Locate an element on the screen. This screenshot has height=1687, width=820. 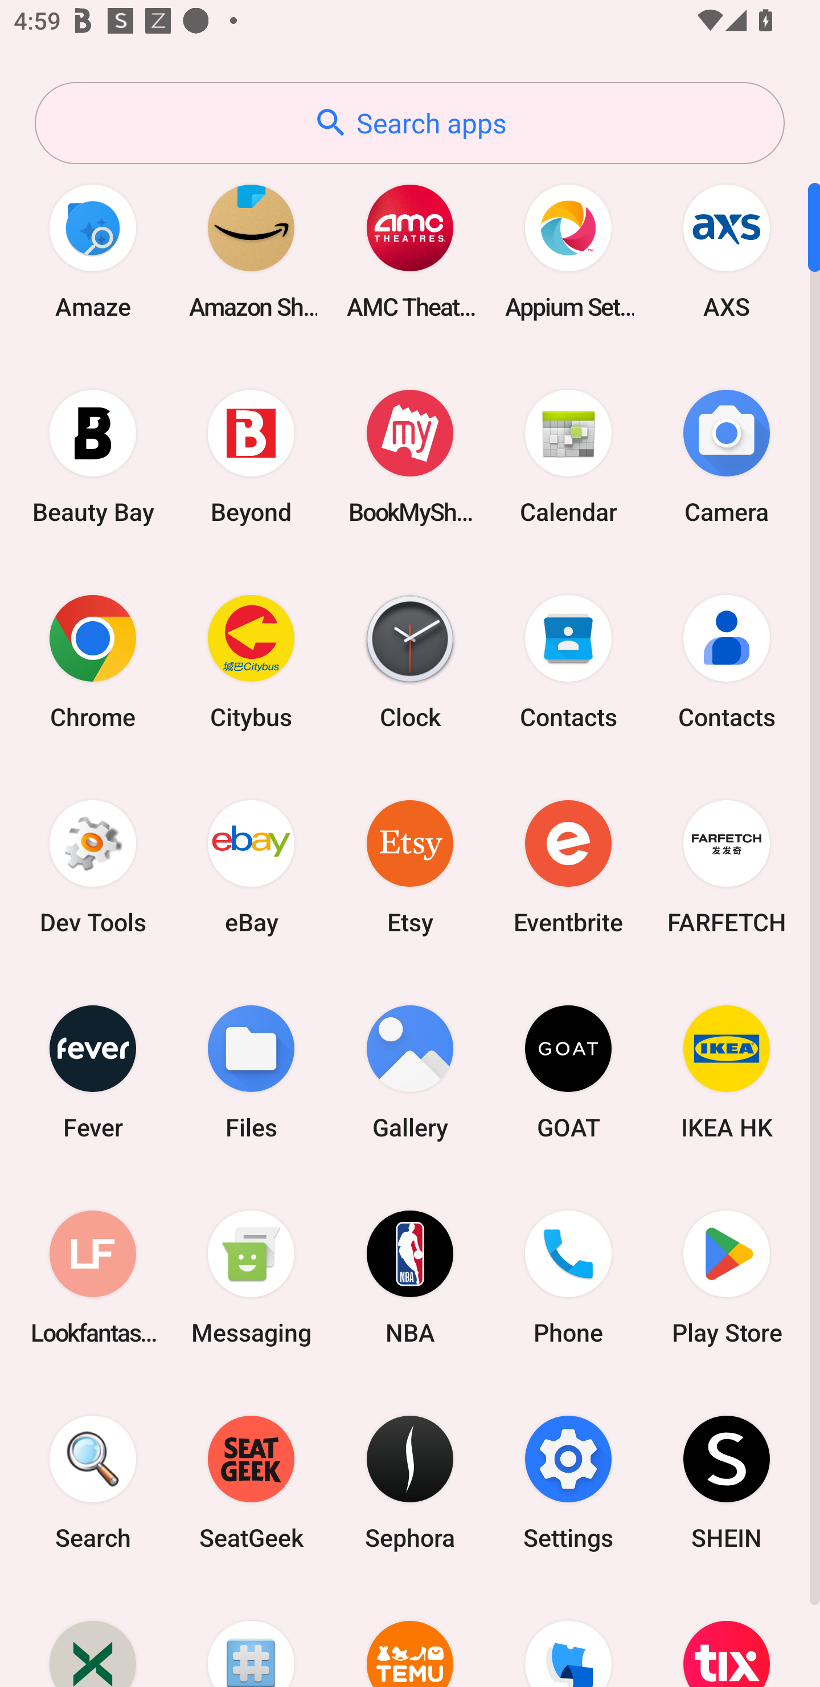
Beyond is located at coordinates (251, 456).